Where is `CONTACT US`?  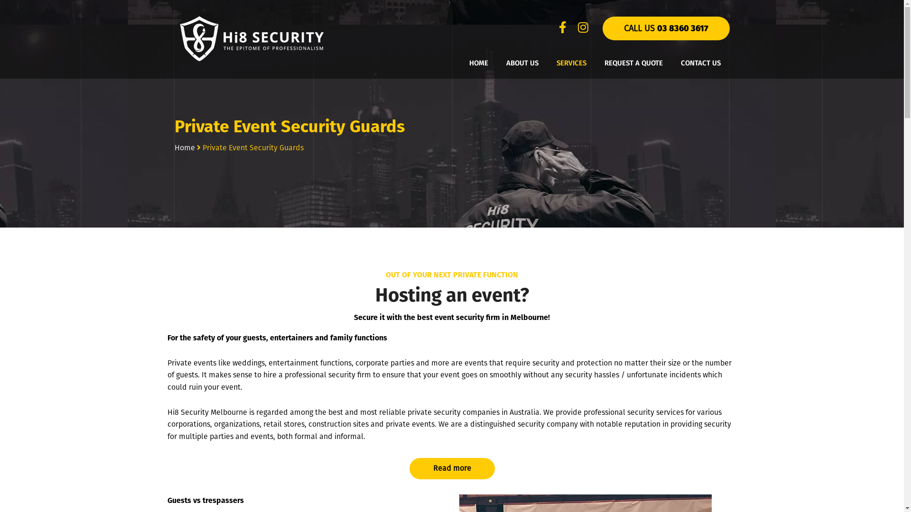 CONTACT US is located at coordinates (700, 63).